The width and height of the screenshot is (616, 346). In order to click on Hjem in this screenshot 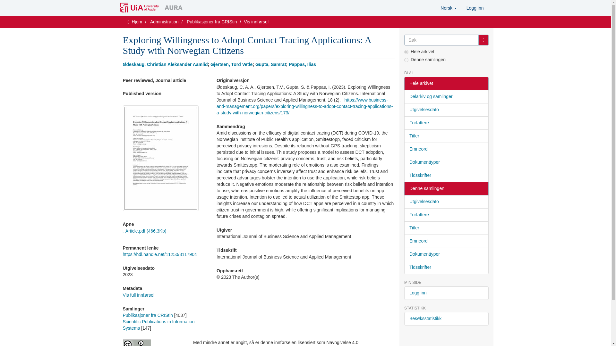, I will do `click(137, 22)`.